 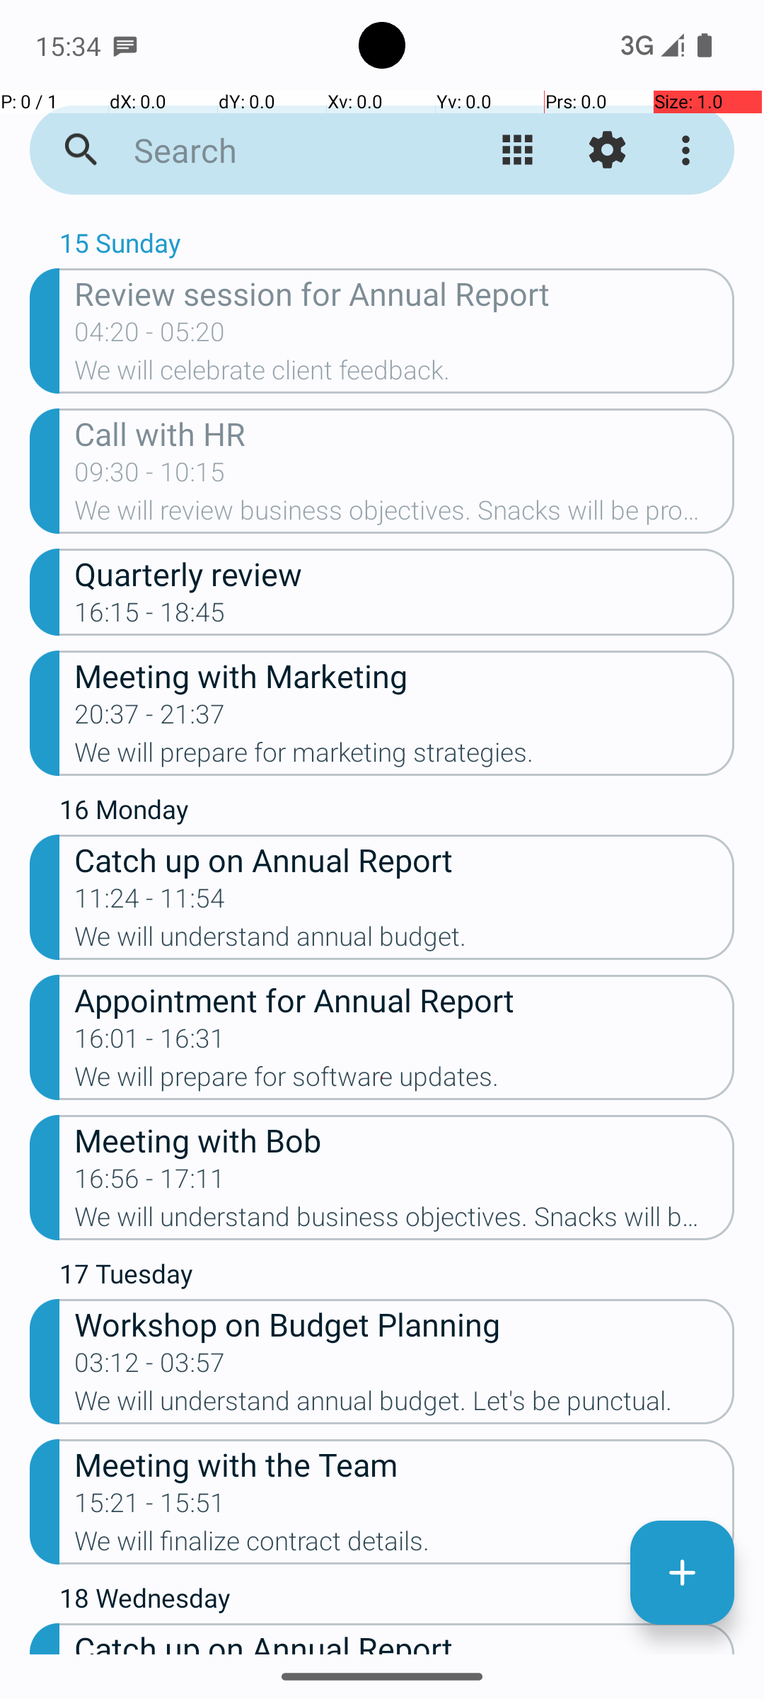 What do you see at coordinates (150, 1367) in the screenshot?
I see `03:12 - 03:57` at bounding box center [150, 1367].